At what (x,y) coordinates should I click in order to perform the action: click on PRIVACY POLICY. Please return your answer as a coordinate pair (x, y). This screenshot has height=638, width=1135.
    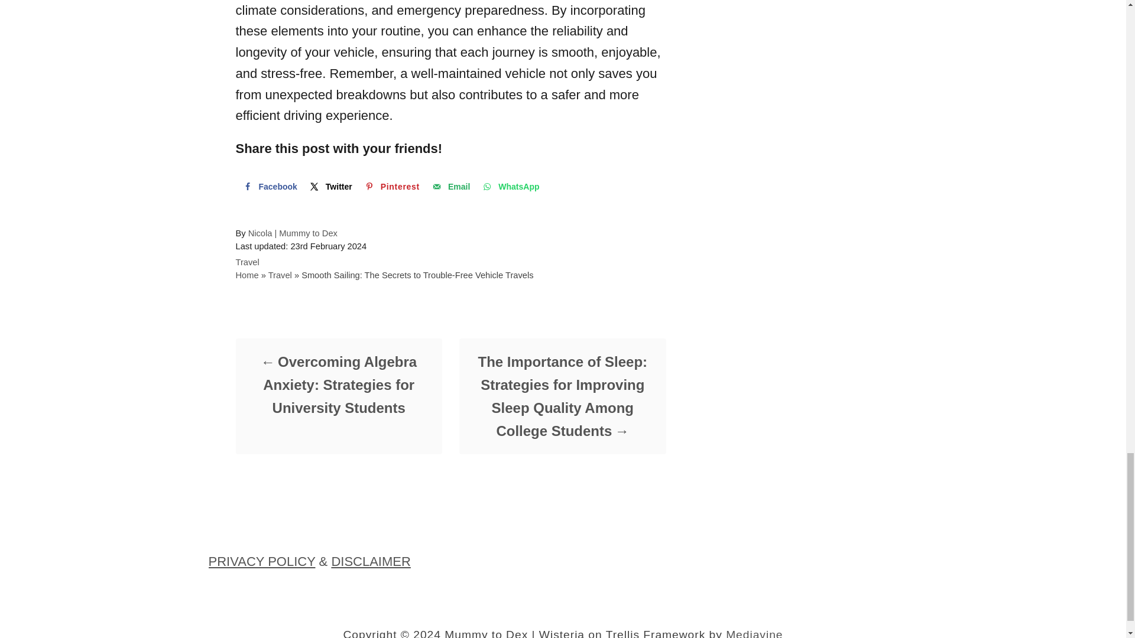
    Looking at the image, I should click on (261, 561).